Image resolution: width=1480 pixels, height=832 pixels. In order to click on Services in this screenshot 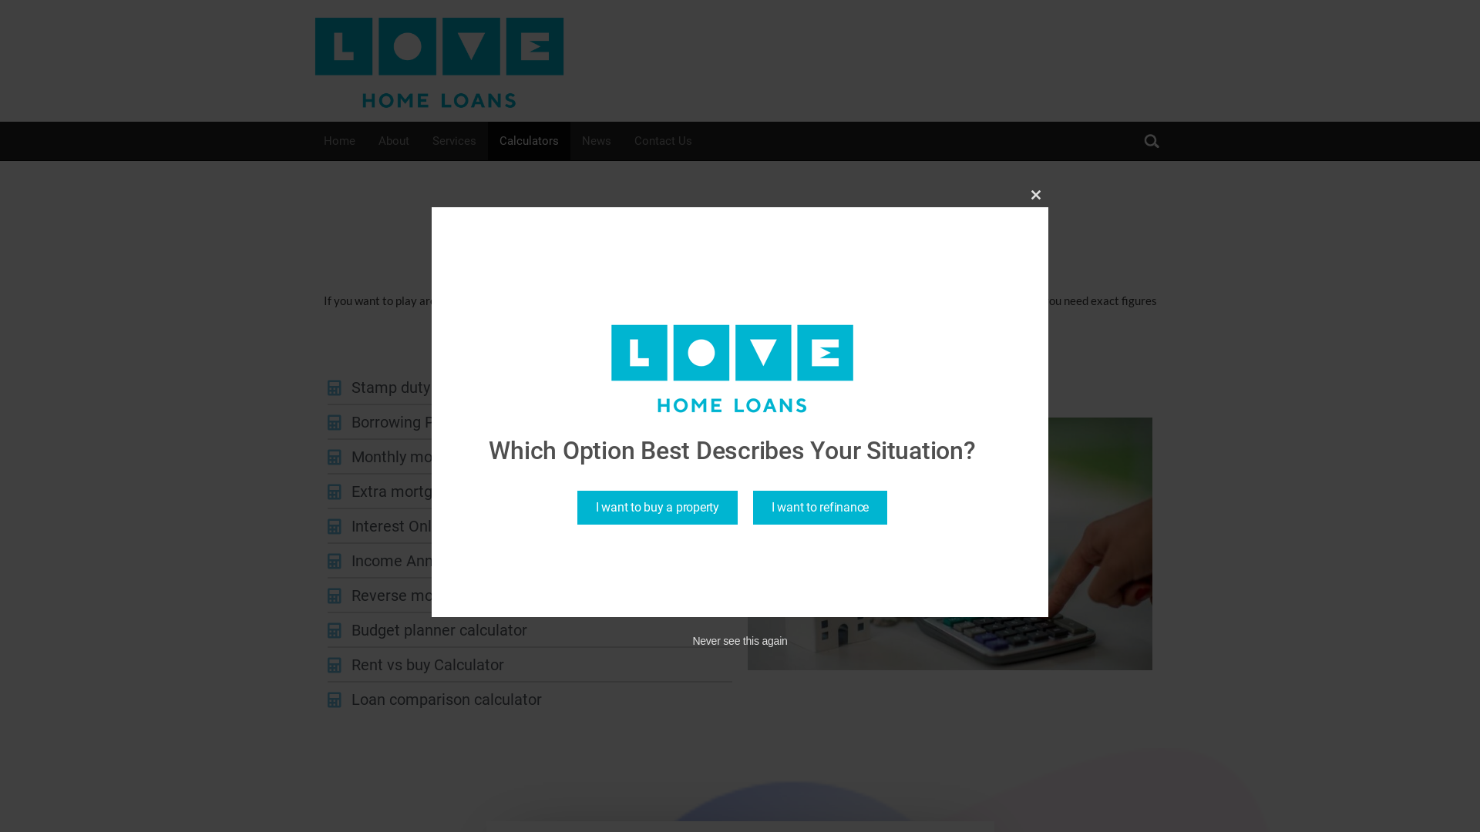, I will do `click(455, 141)`.